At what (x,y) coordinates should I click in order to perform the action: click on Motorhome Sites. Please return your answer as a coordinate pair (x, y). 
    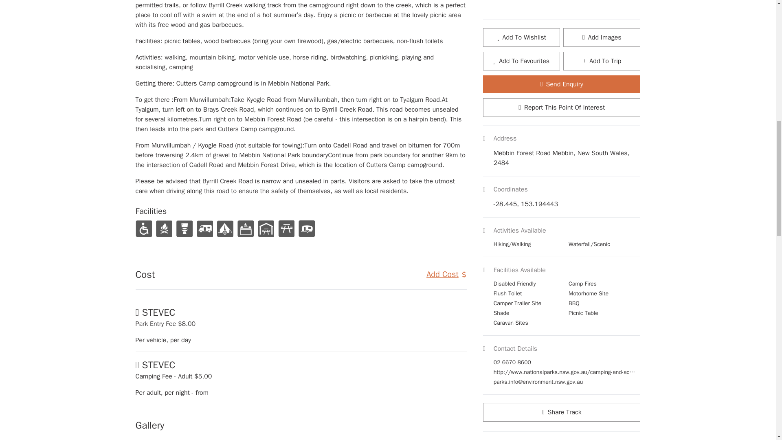
    Looking at the image, I should click on (204, 229).